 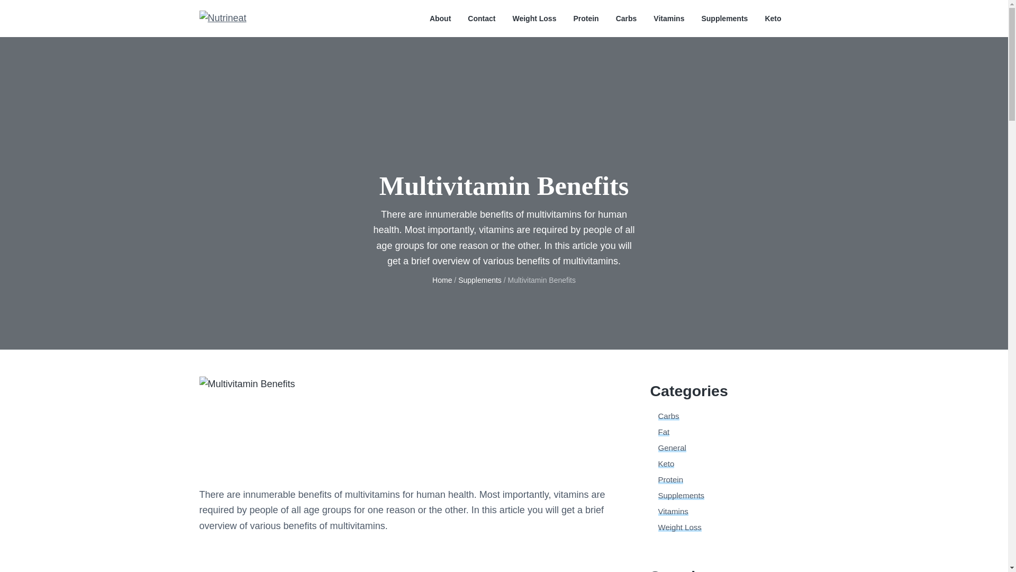 What do you see at coordinates (440, 19) in the screenshot?
I see `About` at bounding box center [440, 19].